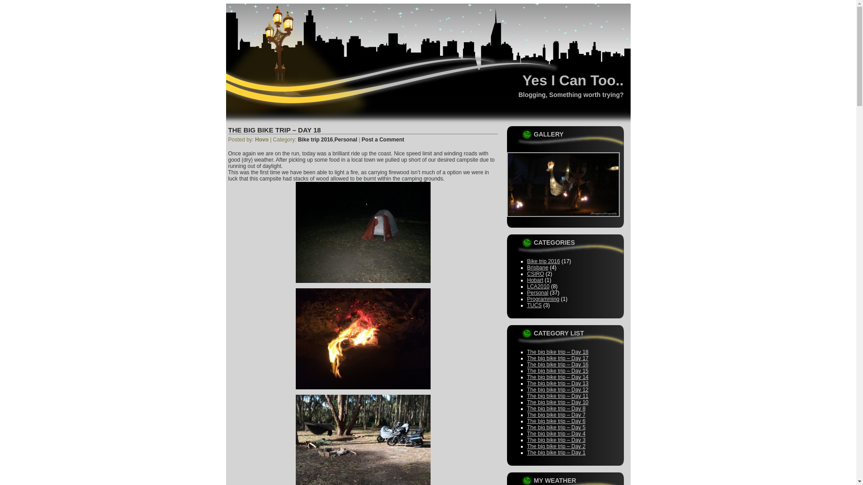 The width and height of the screenshot is (863, 485). Describe the element at coordinates (534, 305) in the screenshot. I see `TUCS` at that location.